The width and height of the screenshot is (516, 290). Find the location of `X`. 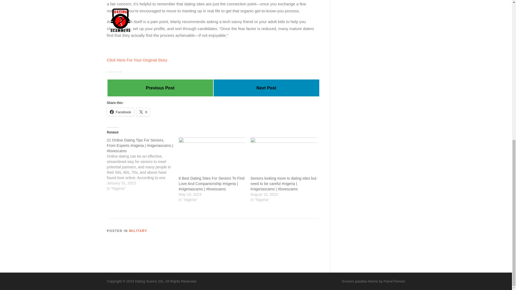

X is located at coordinates (143, 112).